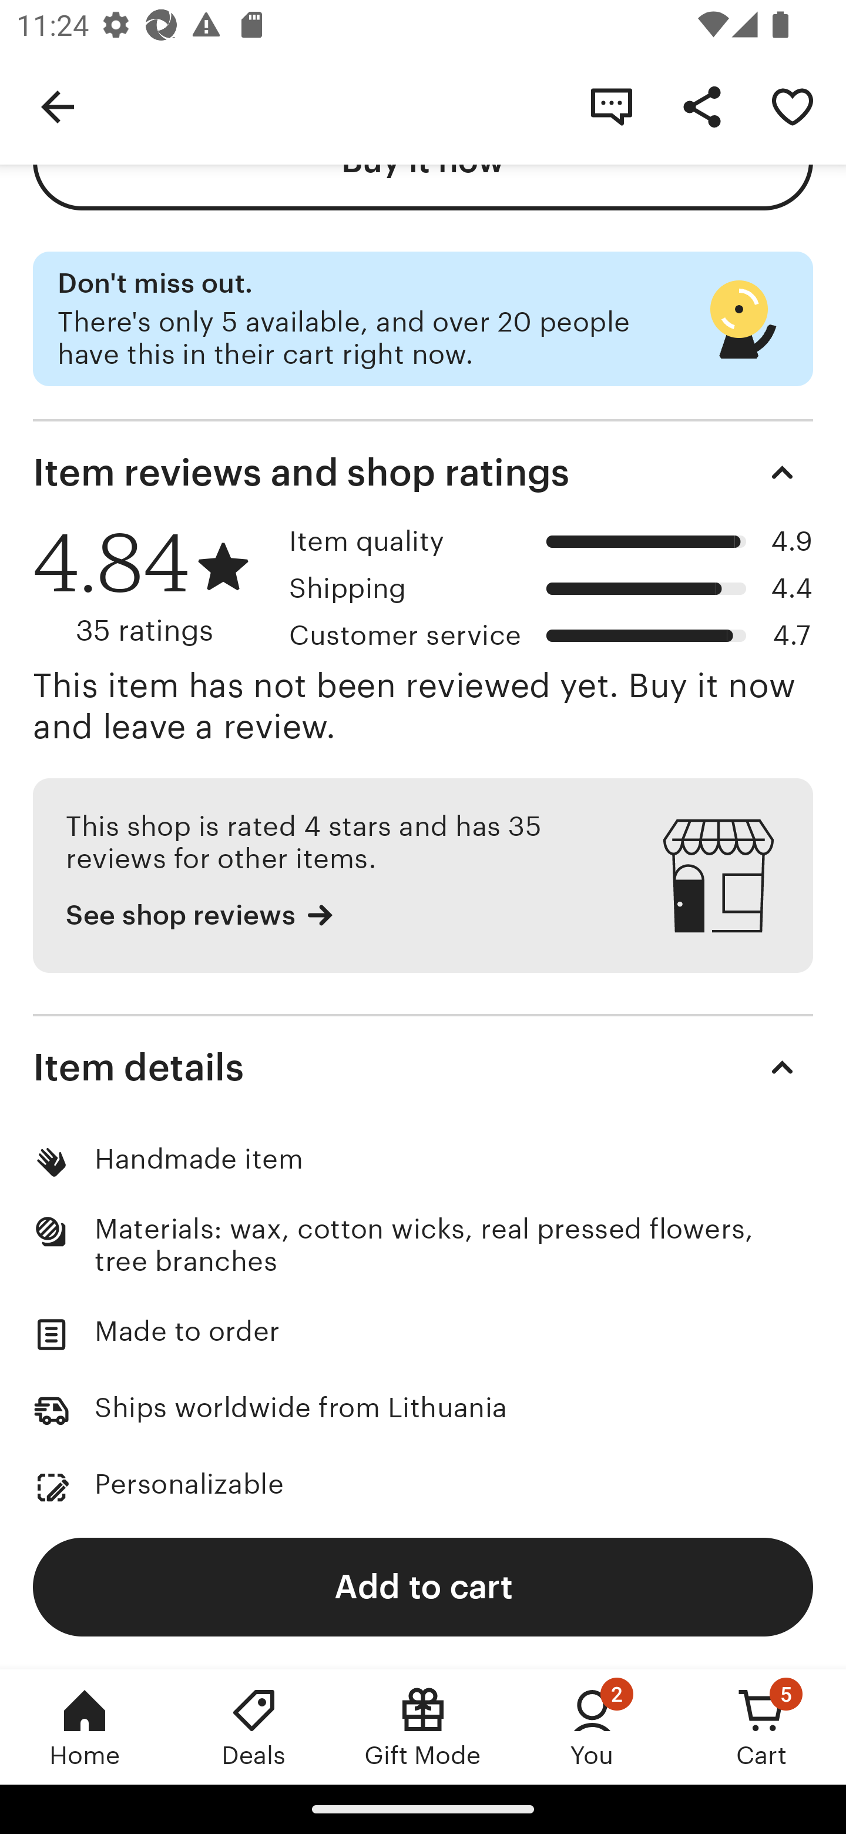  What do you see at coordinates (423, 1067) in the screenshot?
I see `Item details` at bounding box center [423, 1067].